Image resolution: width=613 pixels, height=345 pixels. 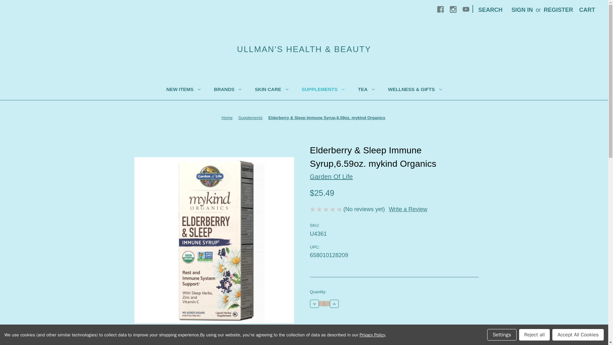 What do you see at coordinates (490, 10) in the screenshot?
I see `SEARCH` at bounding box center [490, 10].